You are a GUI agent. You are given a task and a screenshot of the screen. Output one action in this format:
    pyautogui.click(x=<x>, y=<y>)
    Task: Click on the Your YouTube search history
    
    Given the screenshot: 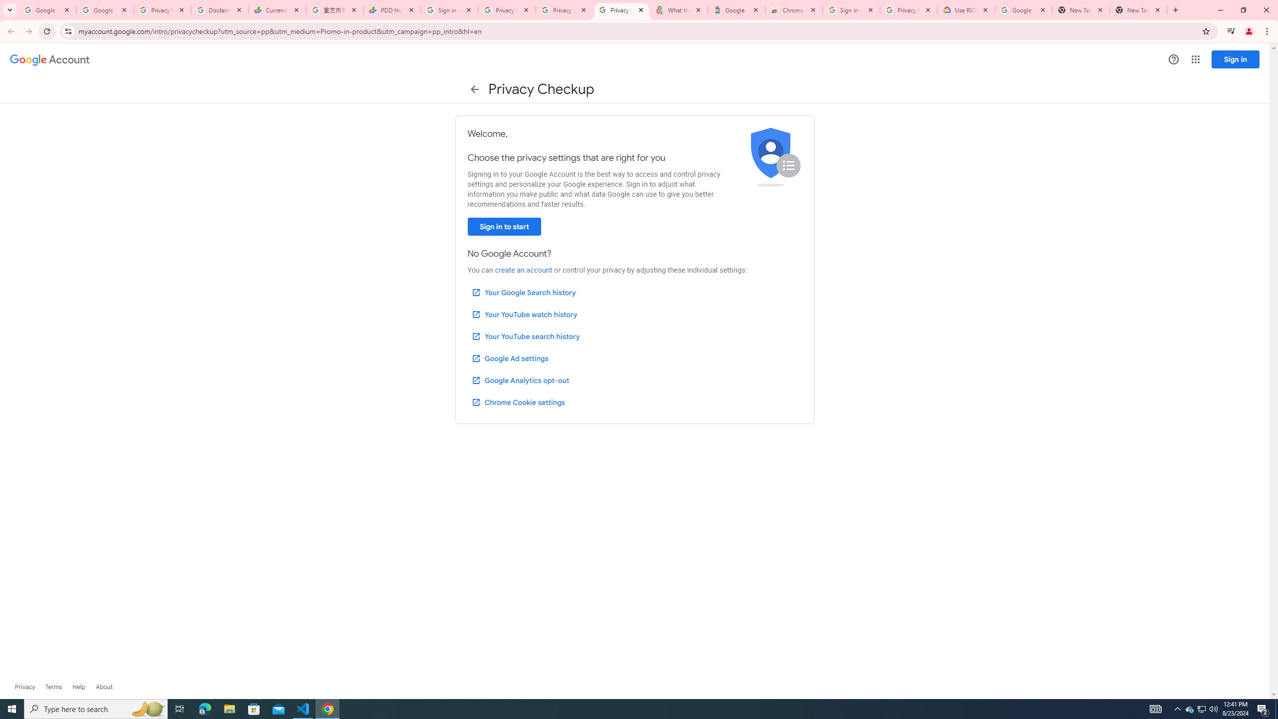 What is the action you would take?
    pyautogui.click(x=525, y=337)
    